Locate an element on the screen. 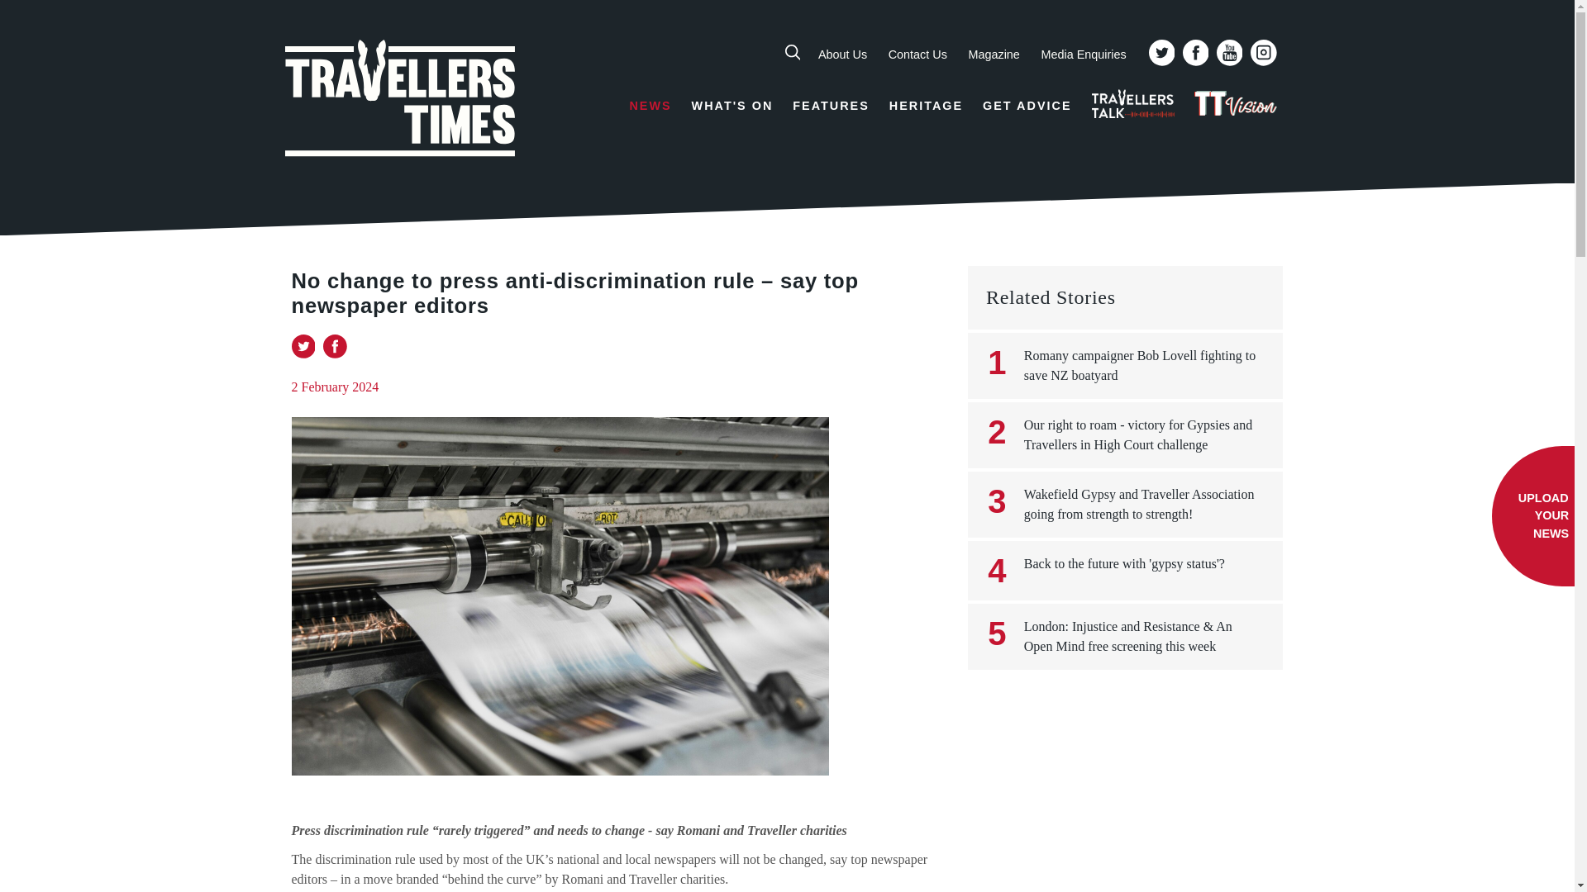 This screenshot has width=1587, height=892. Home is located at coordinates (400, 101).